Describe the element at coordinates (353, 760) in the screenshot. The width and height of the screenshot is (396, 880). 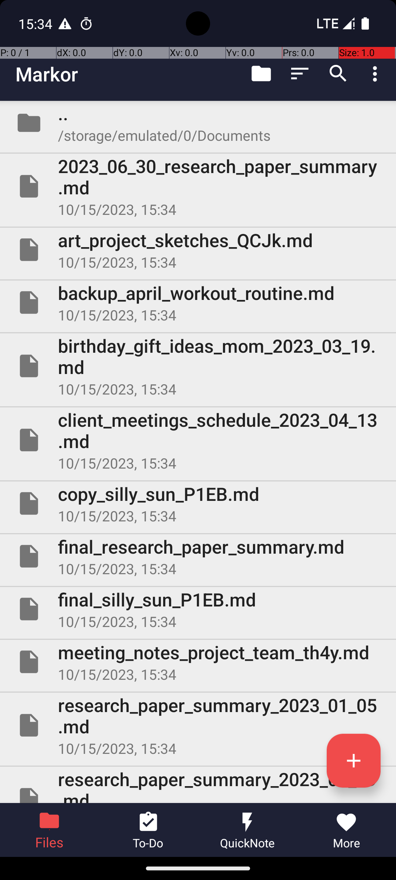
I see `Create a new file or folder` at that location.